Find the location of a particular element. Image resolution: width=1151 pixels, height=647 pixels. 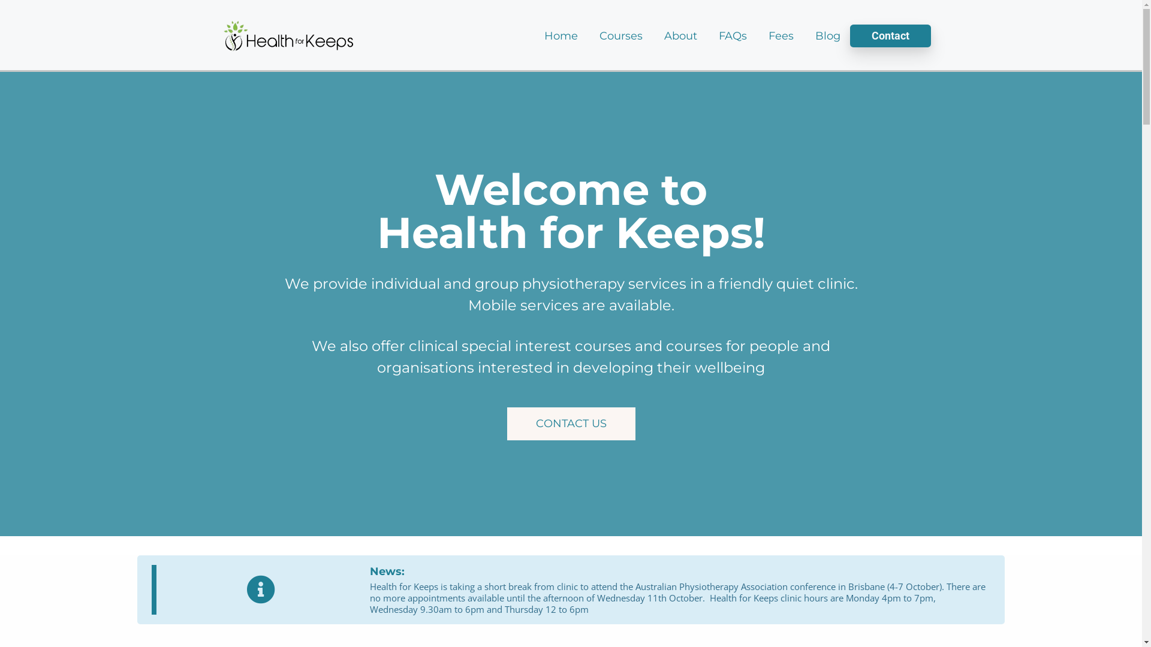

FAQs is located at coordinates (733, 36).